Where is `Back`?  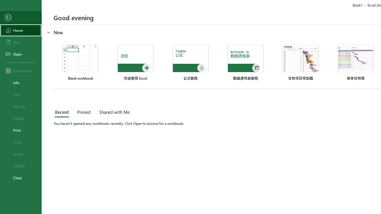 Back is located at coordinates (21, 18).